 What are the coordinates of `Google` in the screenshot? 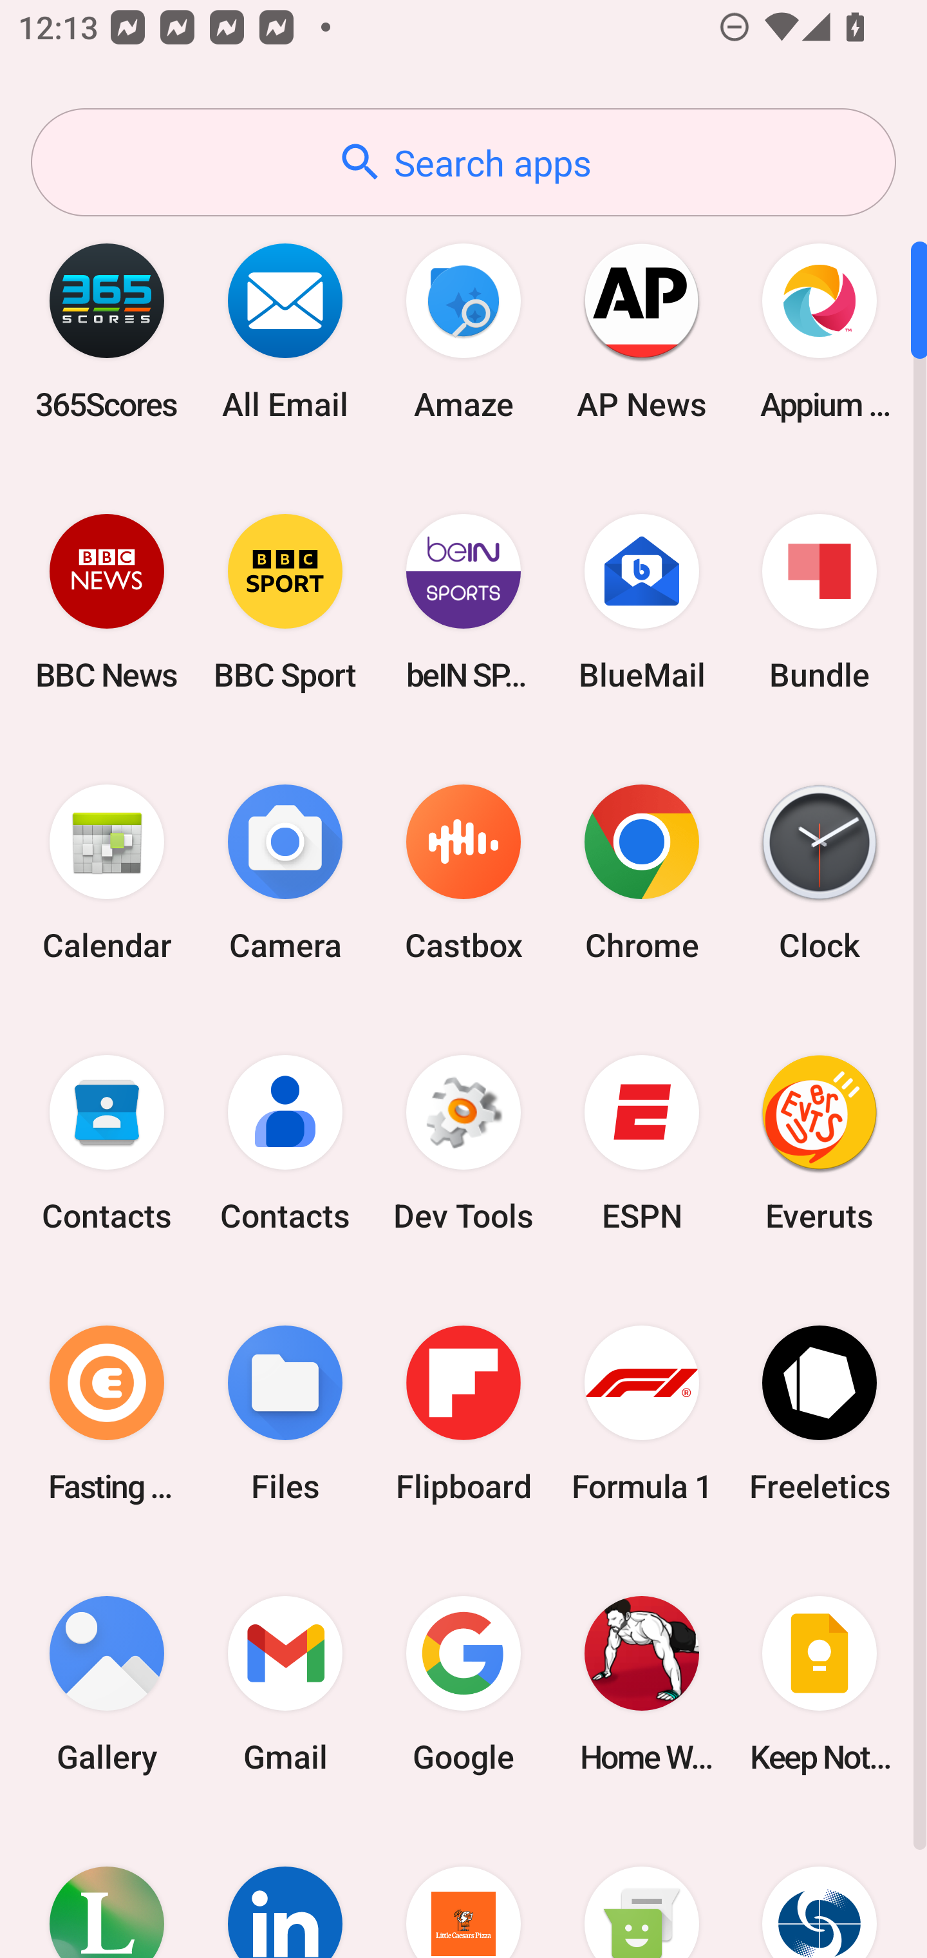 It's located at (464, 1684).